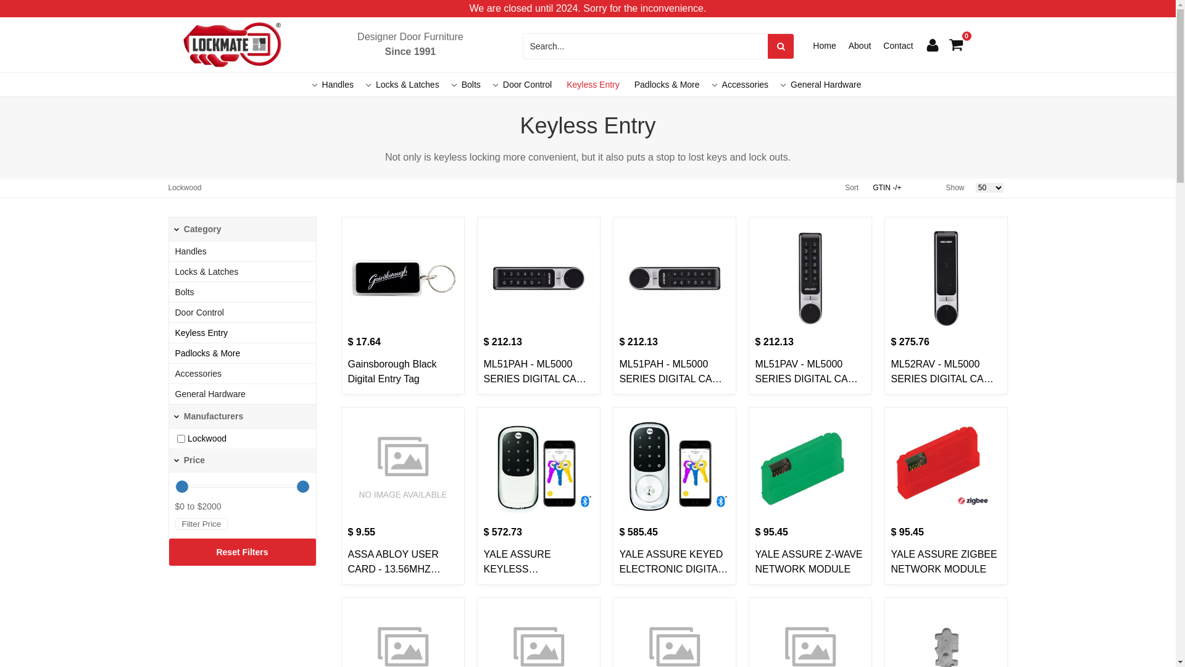 The image size is (1185, 667). Describe the element at coordinates (200, 313) in the screenshot. I see `Door Control` at that location.